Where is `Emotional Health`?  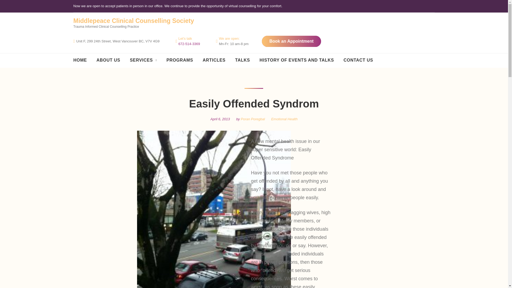 Emotional Health is located at coordinates (284, 119).